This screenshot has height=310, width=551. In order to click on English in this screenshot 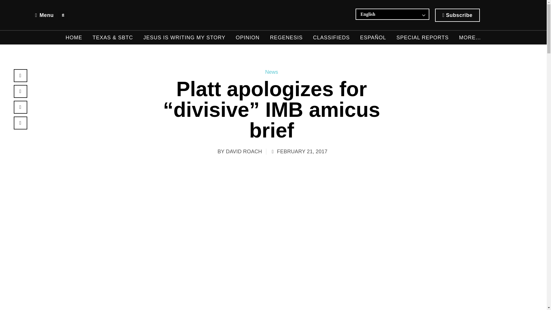, I will do `click(383, 14)`.